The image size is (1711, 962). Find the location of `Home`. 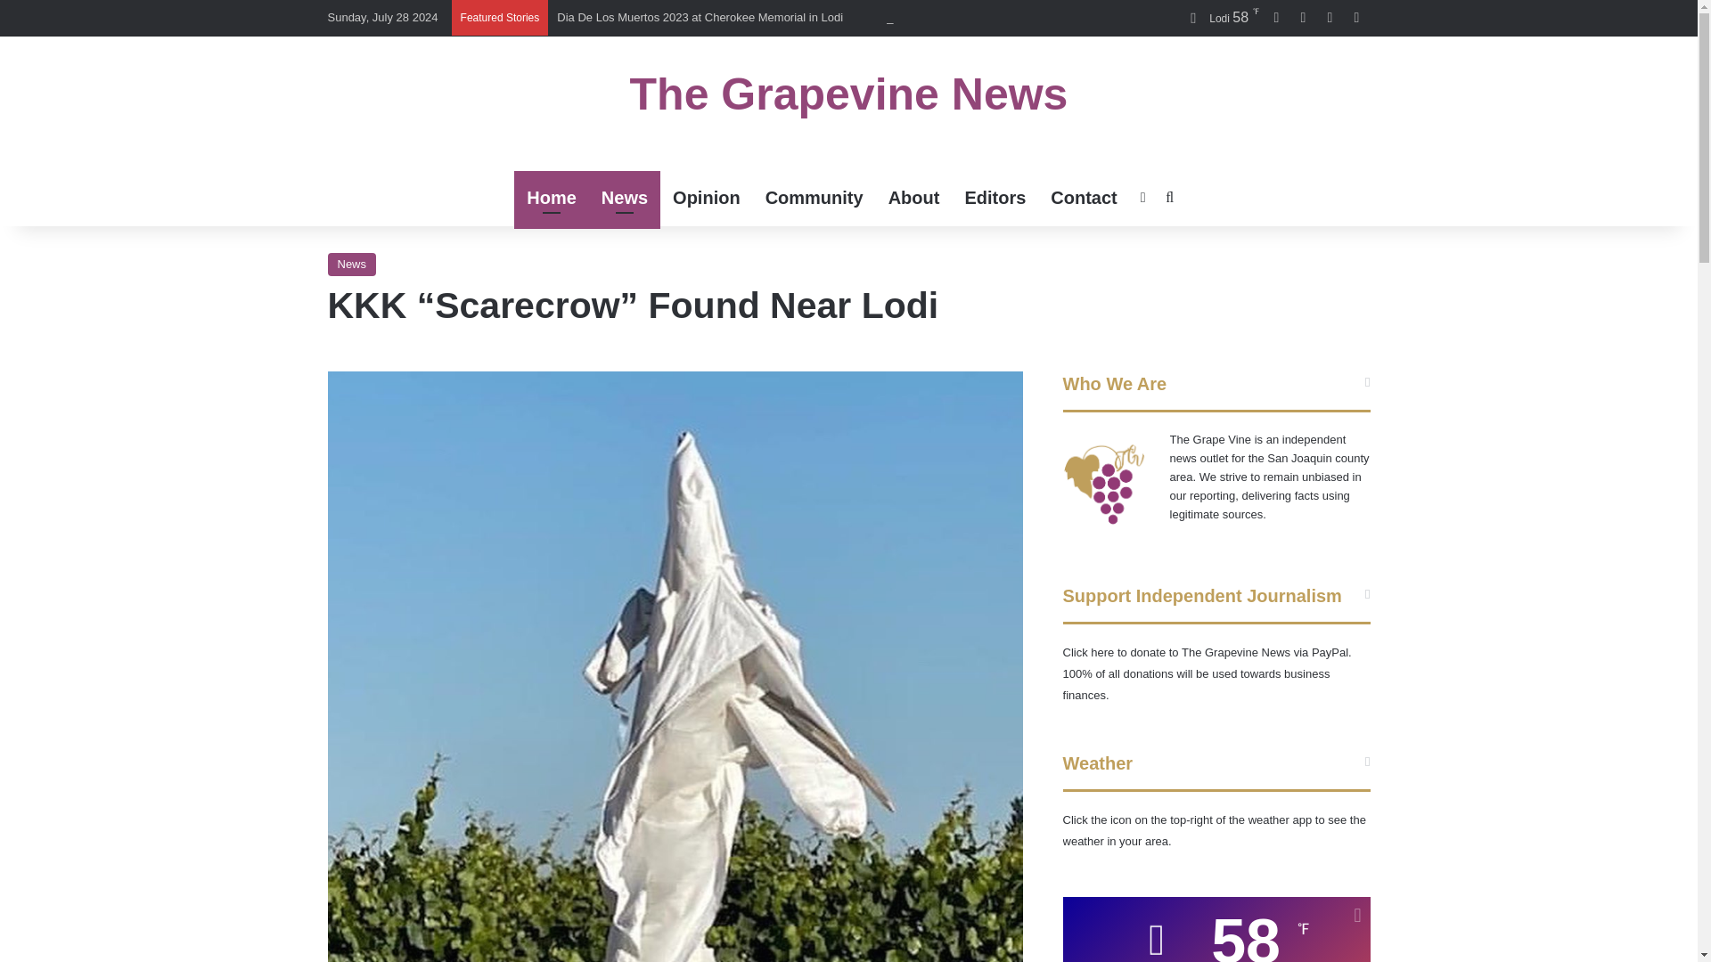

Home is located at coordinates (551, 198).